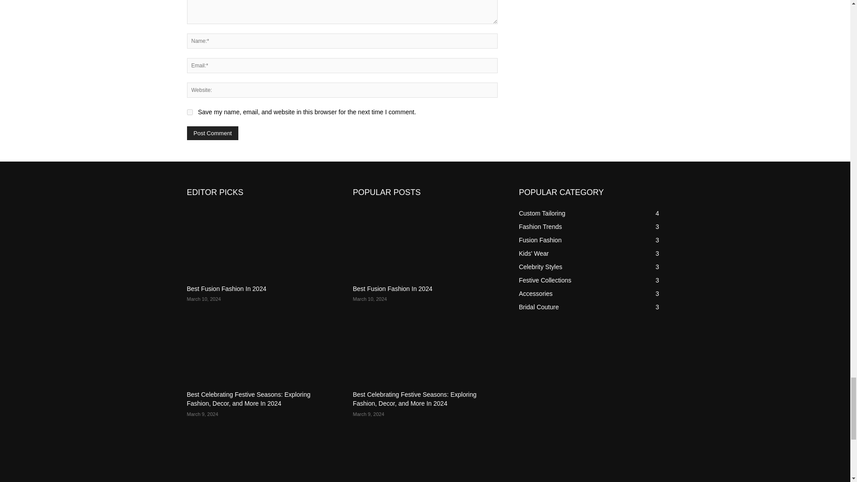 This screenshot has width=857, height=482. Describe the element at coordinates (212, 133) in the screenshot. I see `Post Comment` at that location.